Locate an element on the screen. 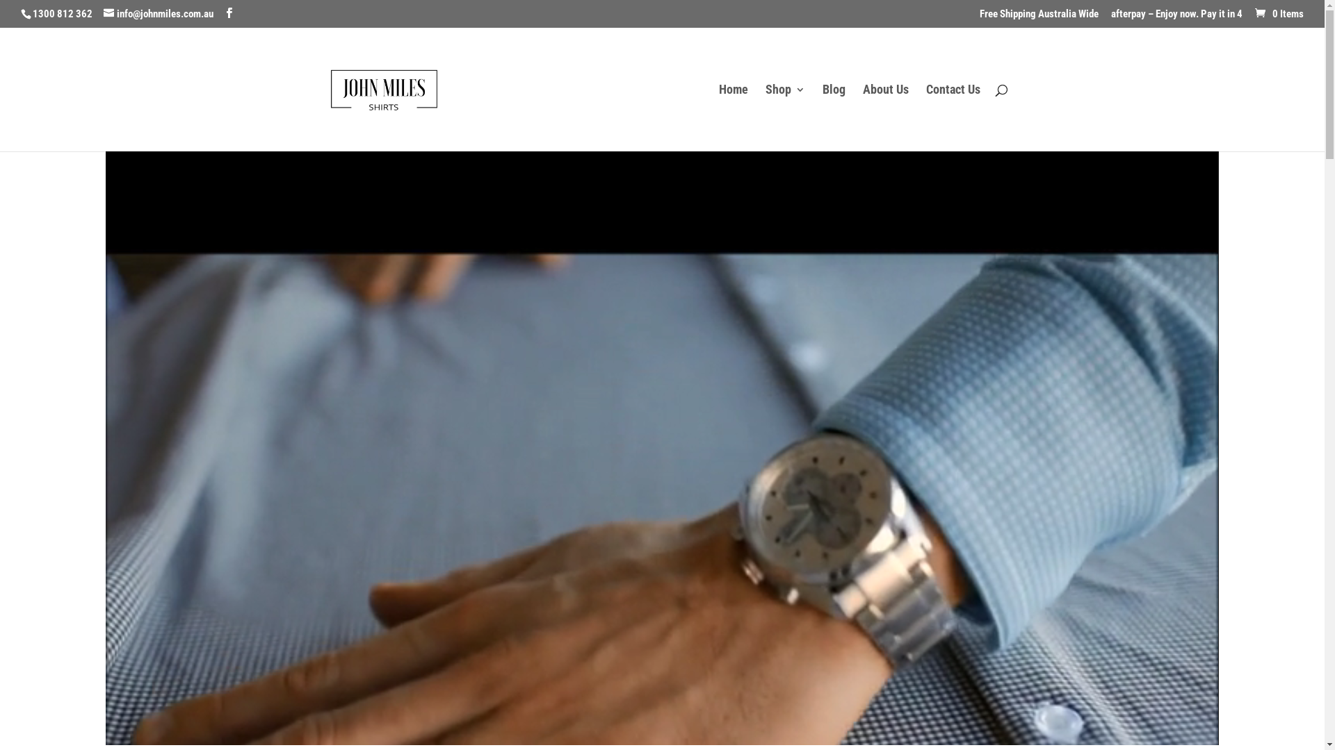  Home is located at coordinates (734, 118).